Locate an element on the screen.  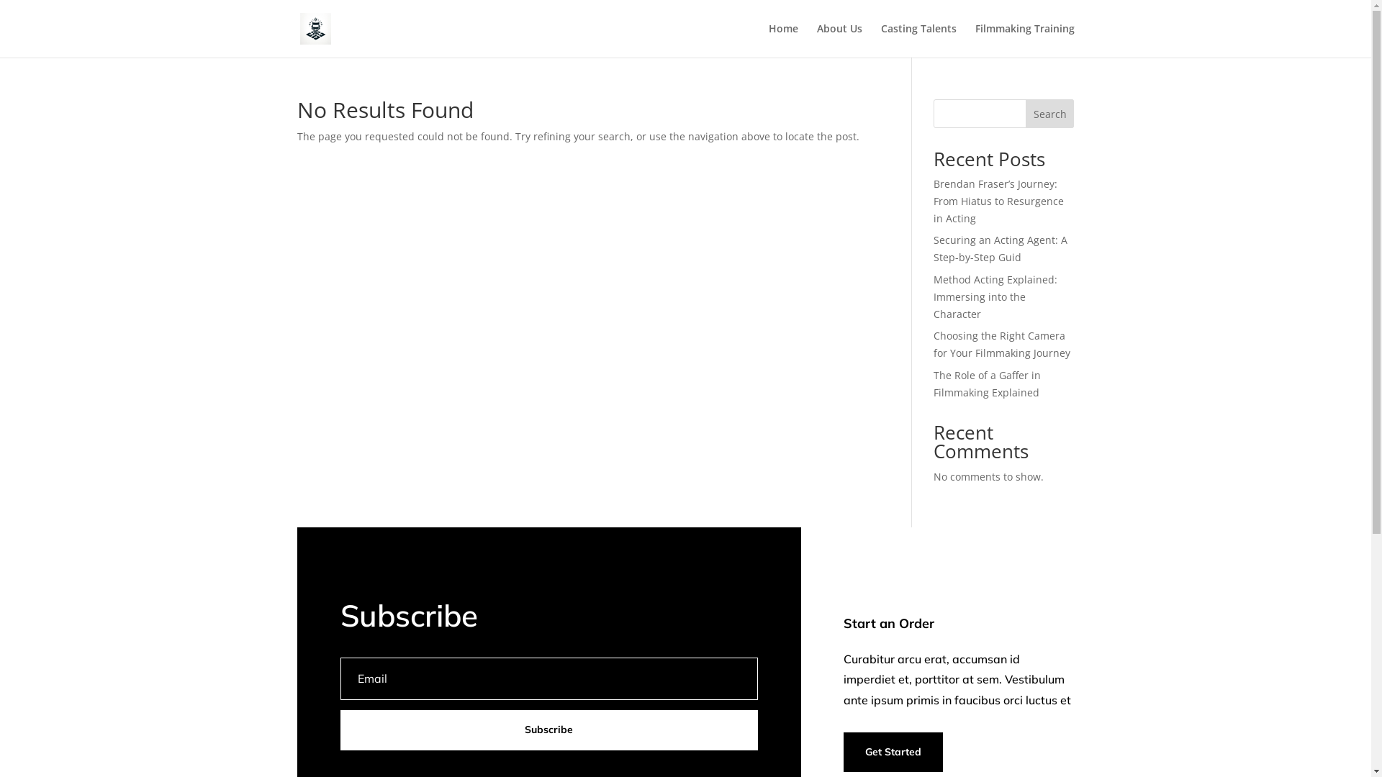
Home is located at coordinates (783, 40).